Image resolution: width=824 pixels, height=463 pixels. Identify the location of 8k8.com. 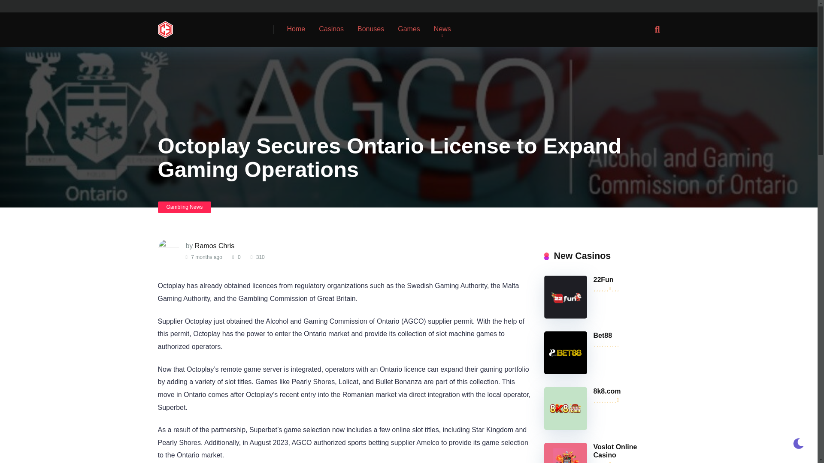
(565, 427).